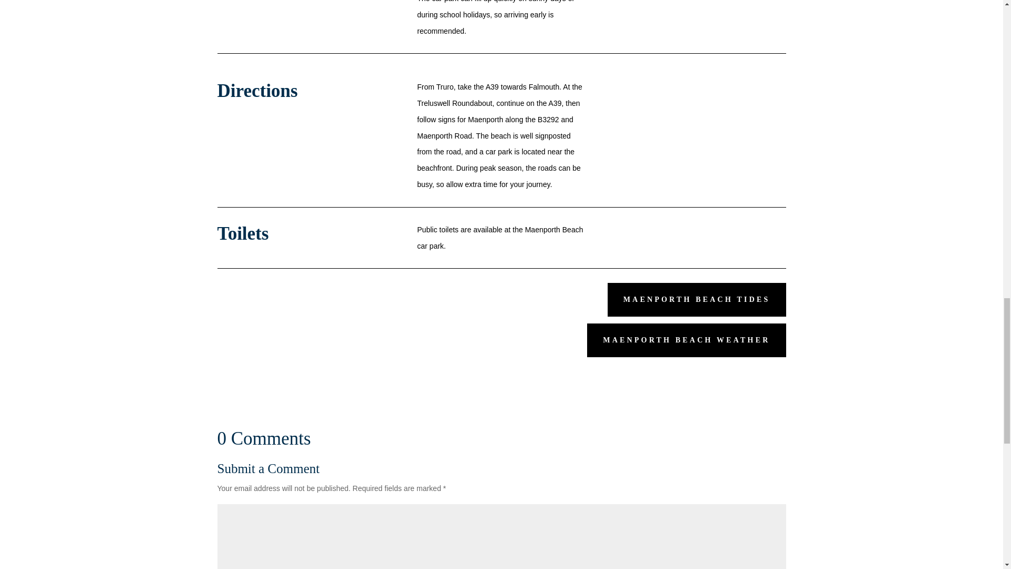  Describe the element at coordinates (686, 340) in the screenshot. I see `MAENPORTH BEACH WEATHER` at that location.